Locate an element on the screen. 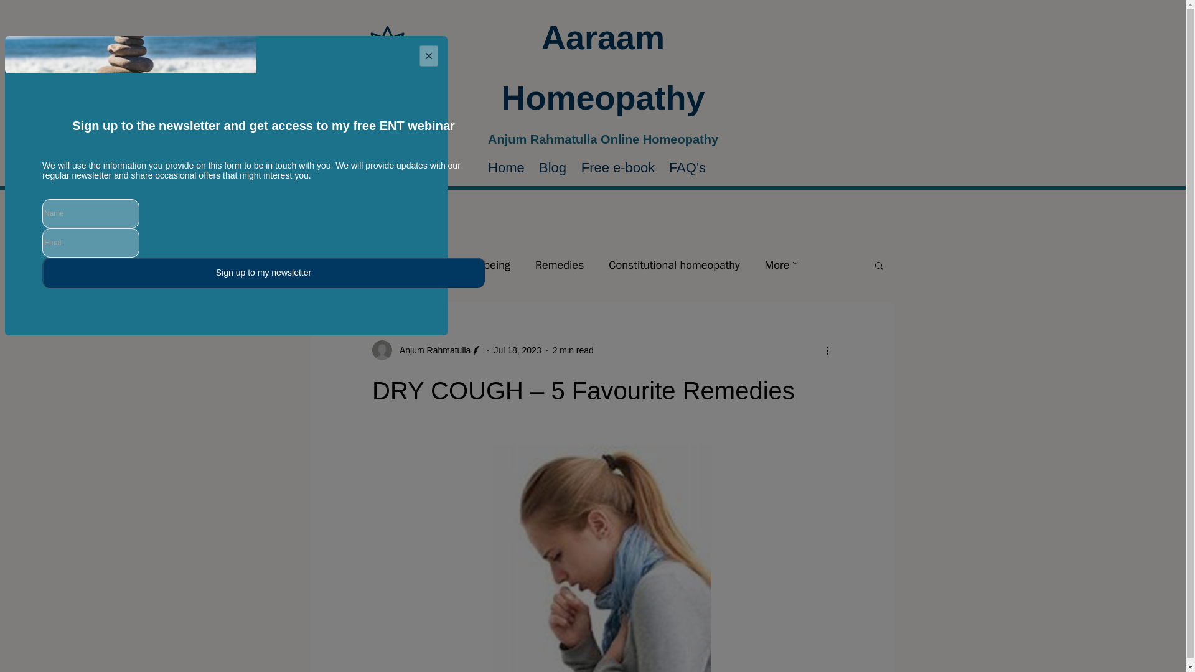  Constitutional homeopathy is located at coordinates (673, 265).